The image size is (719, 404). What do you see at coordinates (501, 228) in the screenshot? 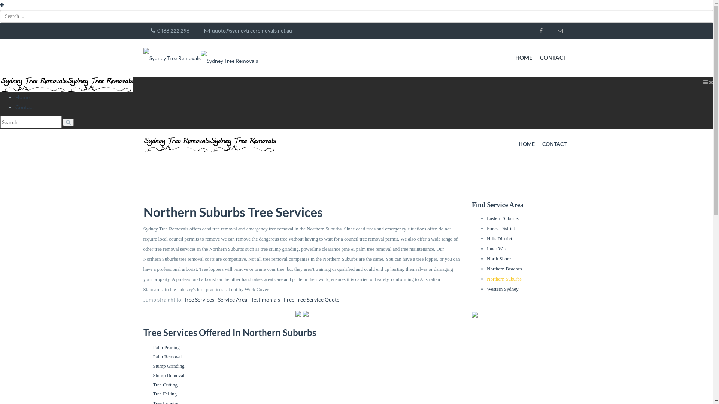
I see `Forest District` at bounding box center [501, 228].